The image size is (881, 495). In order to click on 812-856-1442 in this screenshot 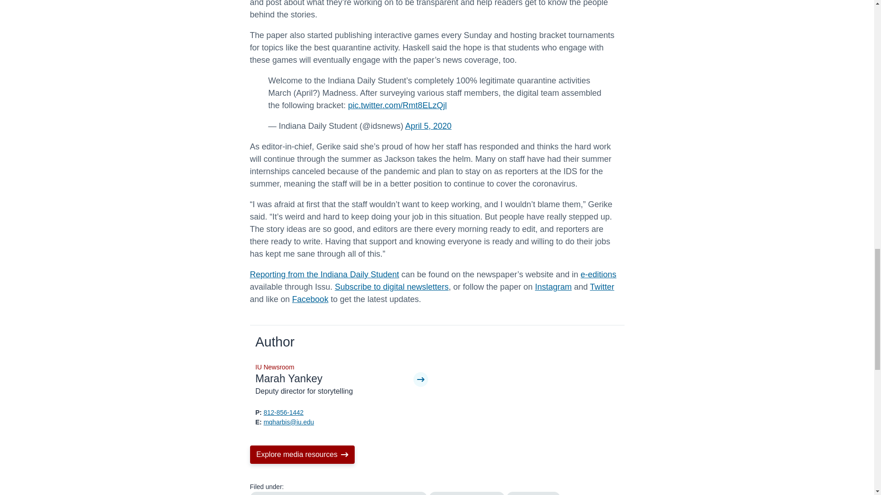, I will do `click(283, 412)`.